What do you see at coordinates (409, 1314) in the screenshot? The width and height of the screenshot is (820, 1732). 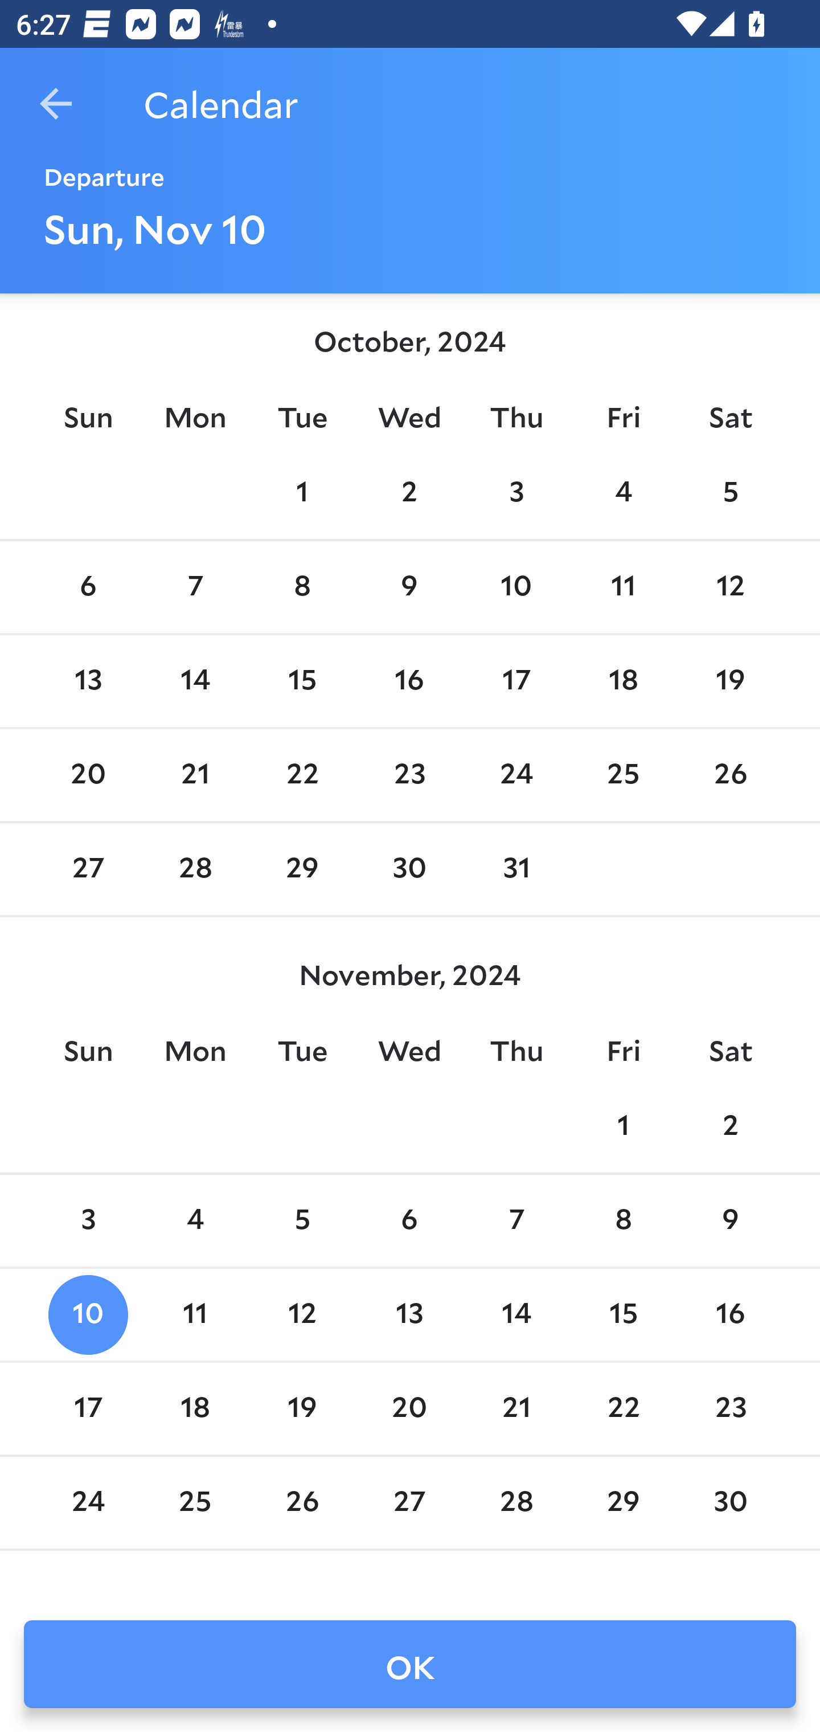 I see `13` at bounding box center [409, 1314].